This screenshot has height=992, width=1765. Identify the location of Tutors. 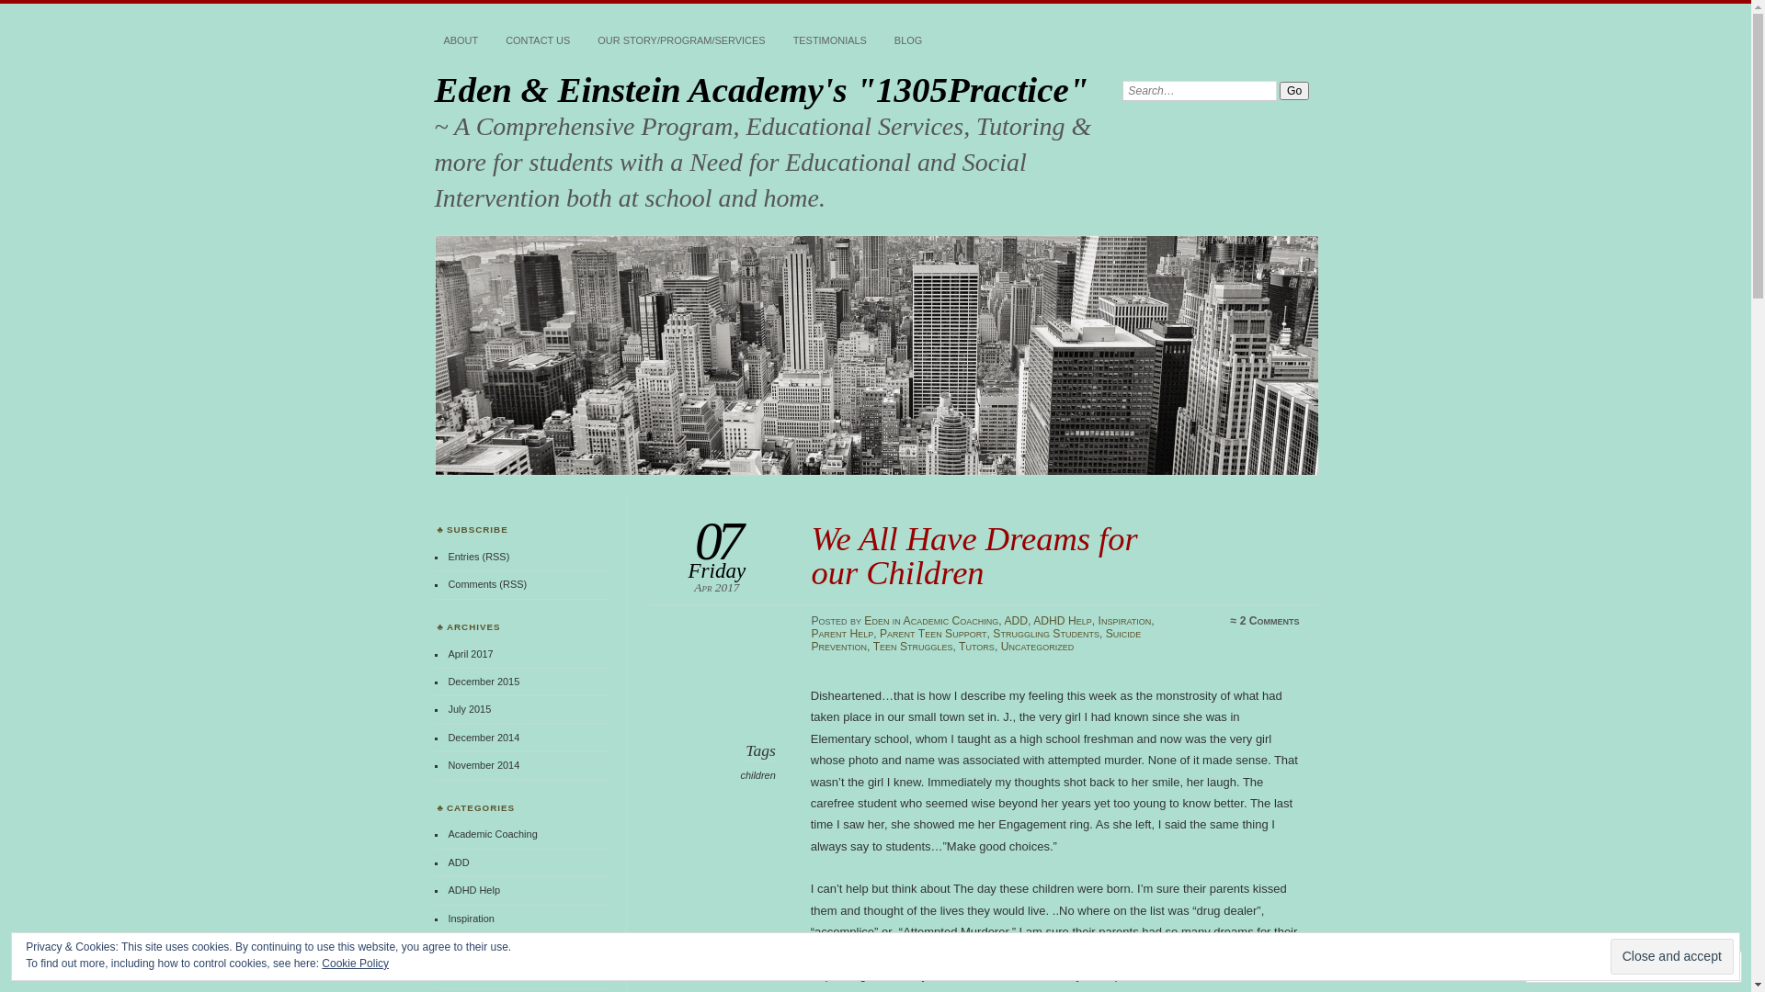
(976, 647).